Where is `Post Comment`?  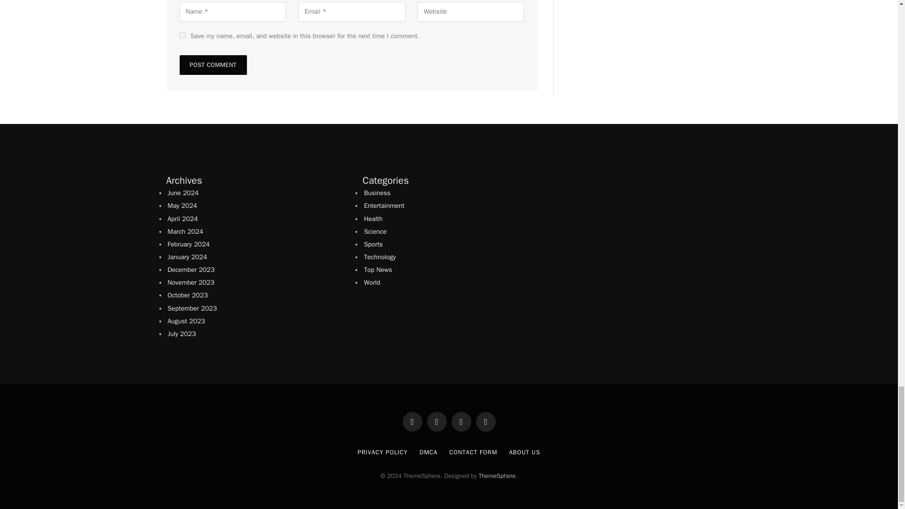
Post Comment is located at coordinates (213, 65).